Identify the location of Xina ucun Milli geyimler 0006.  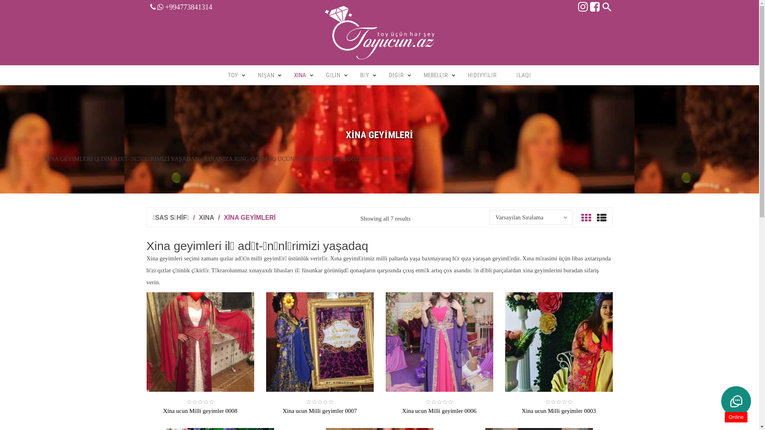
(439, 411).